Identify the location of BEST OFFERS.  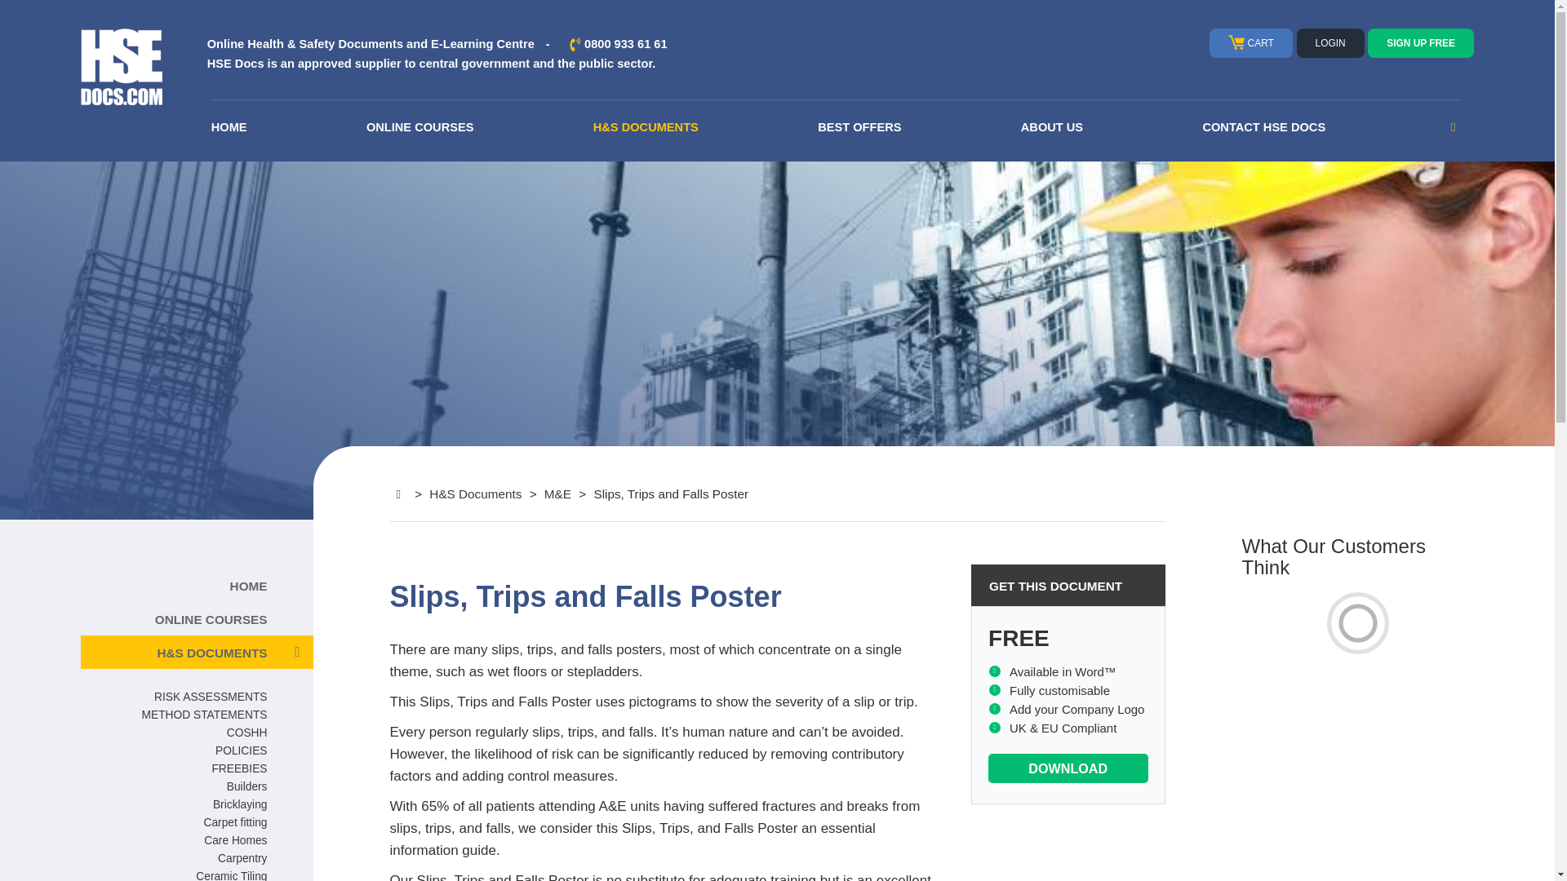
(859, 127).